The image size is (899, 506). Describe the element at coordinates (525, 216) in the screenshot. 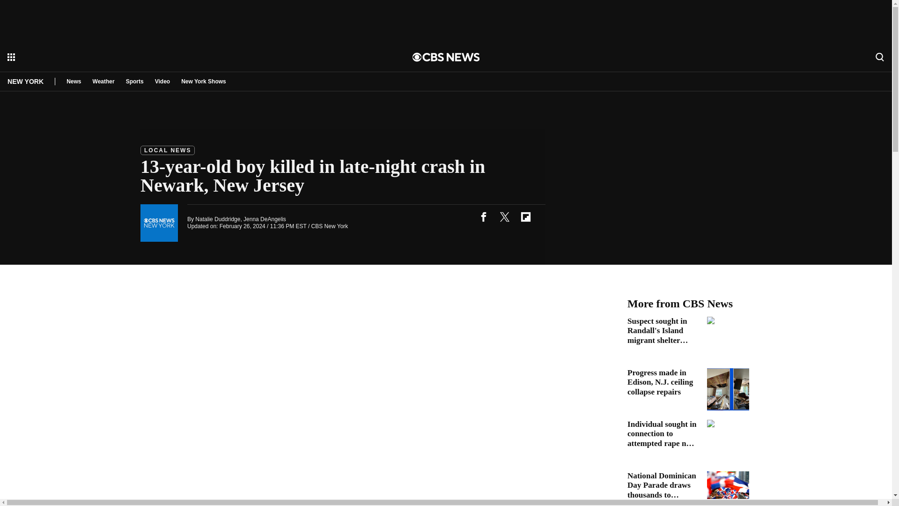

I see `flipboard` at that location.